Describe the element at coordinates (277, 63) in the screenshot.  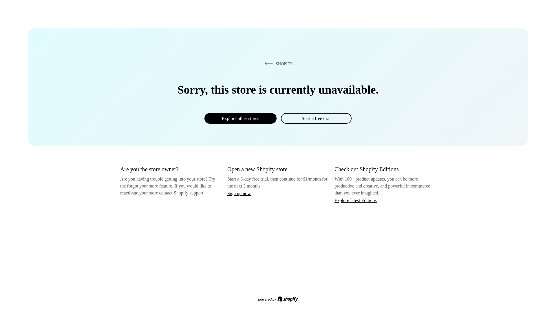
I see `SHOPIFY` at that location.